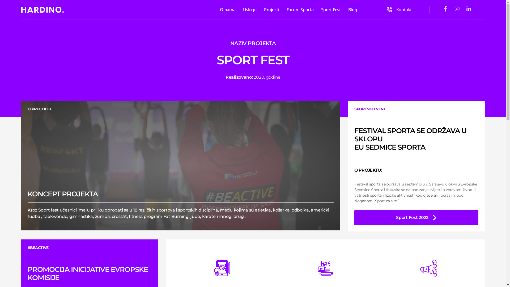 The height and width of the screenshot is (287, 510). Describe the element at coordinates (250, 10) in the screenshot. I see `Usluge` at that location.